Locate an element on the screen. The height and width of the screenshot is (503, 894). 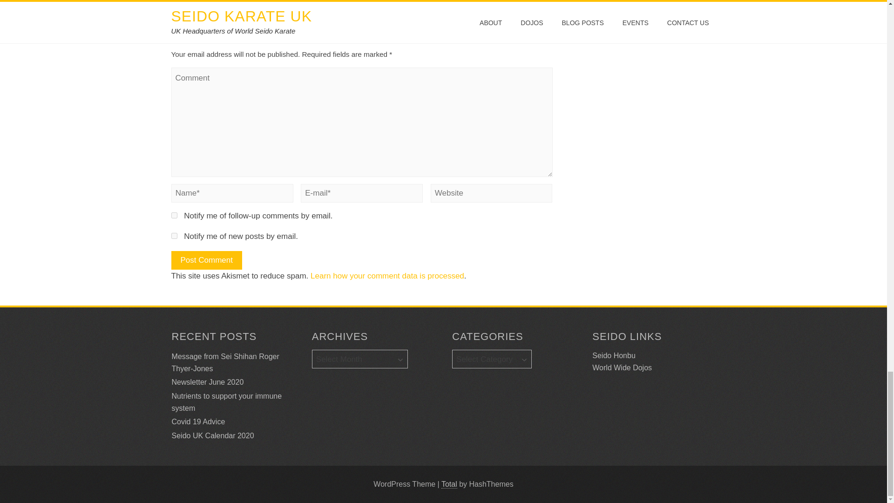
subscribe is located at coordinates (174, 215).